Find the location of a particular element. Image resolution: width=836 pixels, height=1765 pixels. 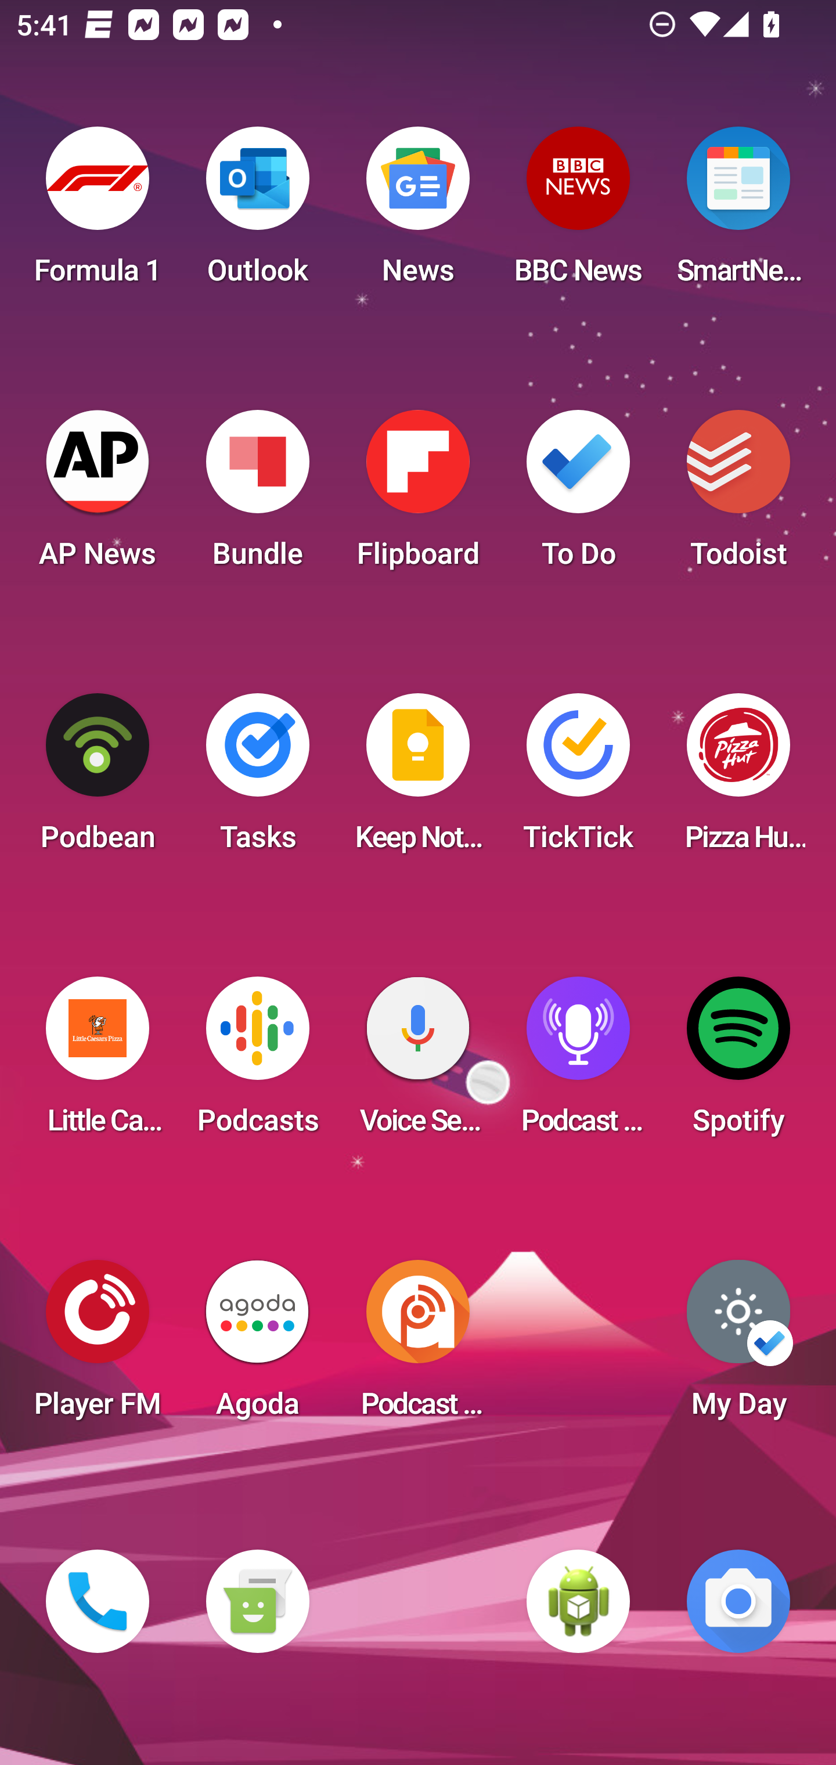

Podcast Player is located at coordinates (578, 1062).